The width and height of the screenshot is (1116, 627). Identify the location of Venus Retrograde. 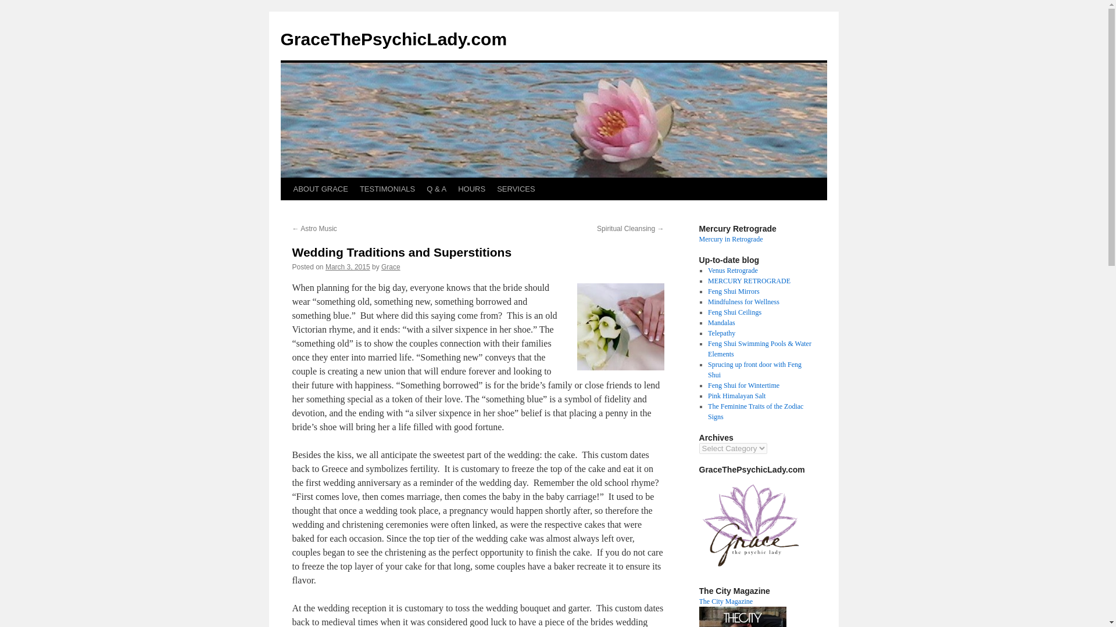
(732, 271).